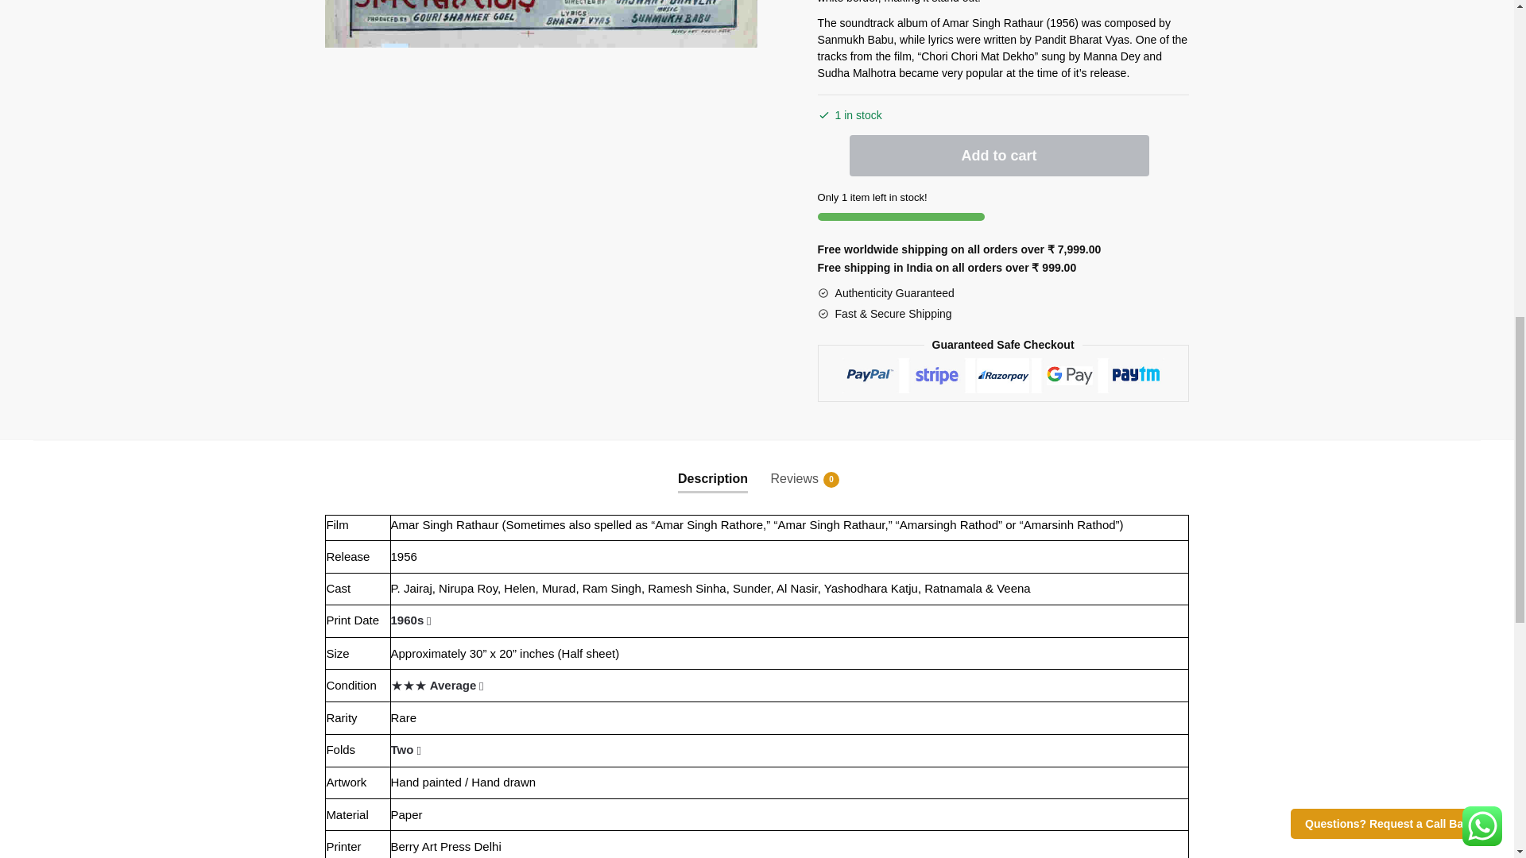 This screenshot has height=858, width=1526. What do you see at coordinates (540, 24) in the screenshot?
I see `Historical movie poster for sale: Amar Singh Rathod 1956` at bounding box center [540, 24].